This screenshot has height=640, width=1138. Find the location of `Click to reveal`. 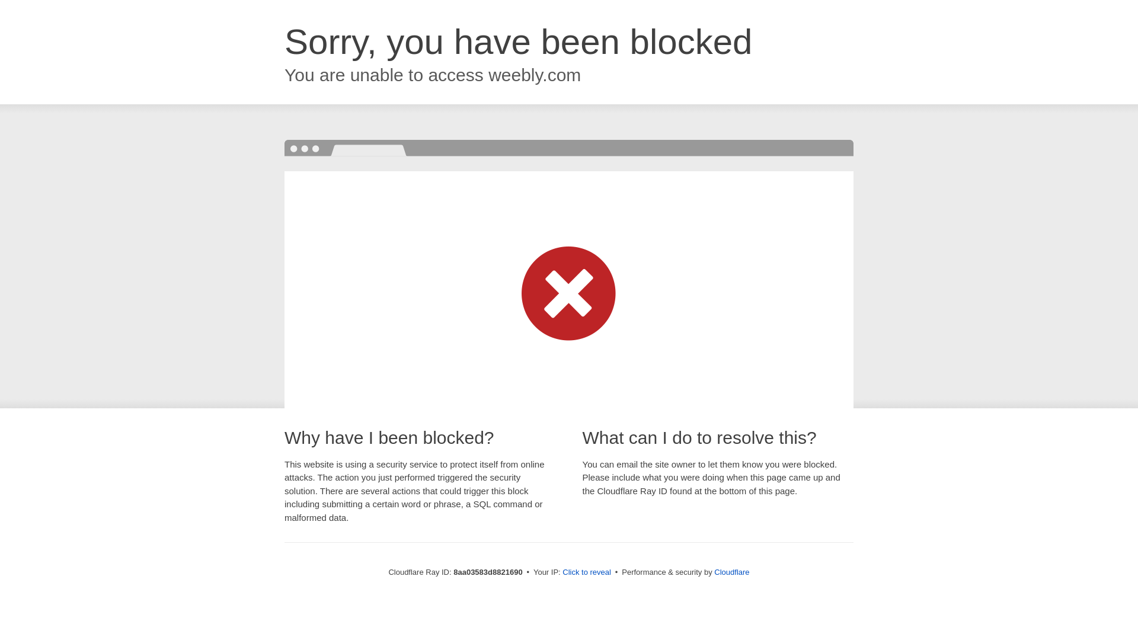

Click to reveal is located at coordinates (587, 572).